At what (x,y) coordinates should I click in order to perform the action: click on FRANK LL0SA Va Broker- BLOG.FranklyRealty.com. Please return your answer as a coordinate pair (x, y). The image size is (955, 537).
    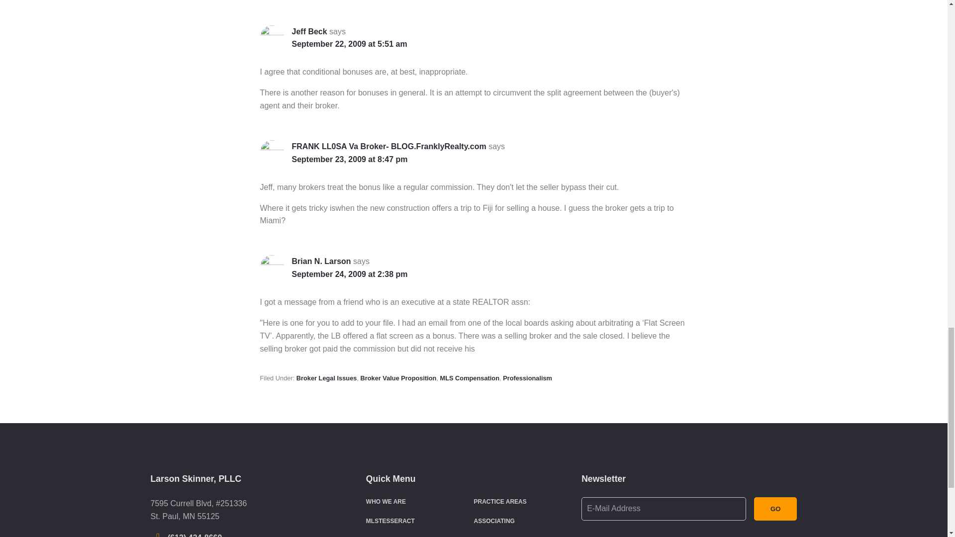
    Looking at the image, I should click on (388, 146).